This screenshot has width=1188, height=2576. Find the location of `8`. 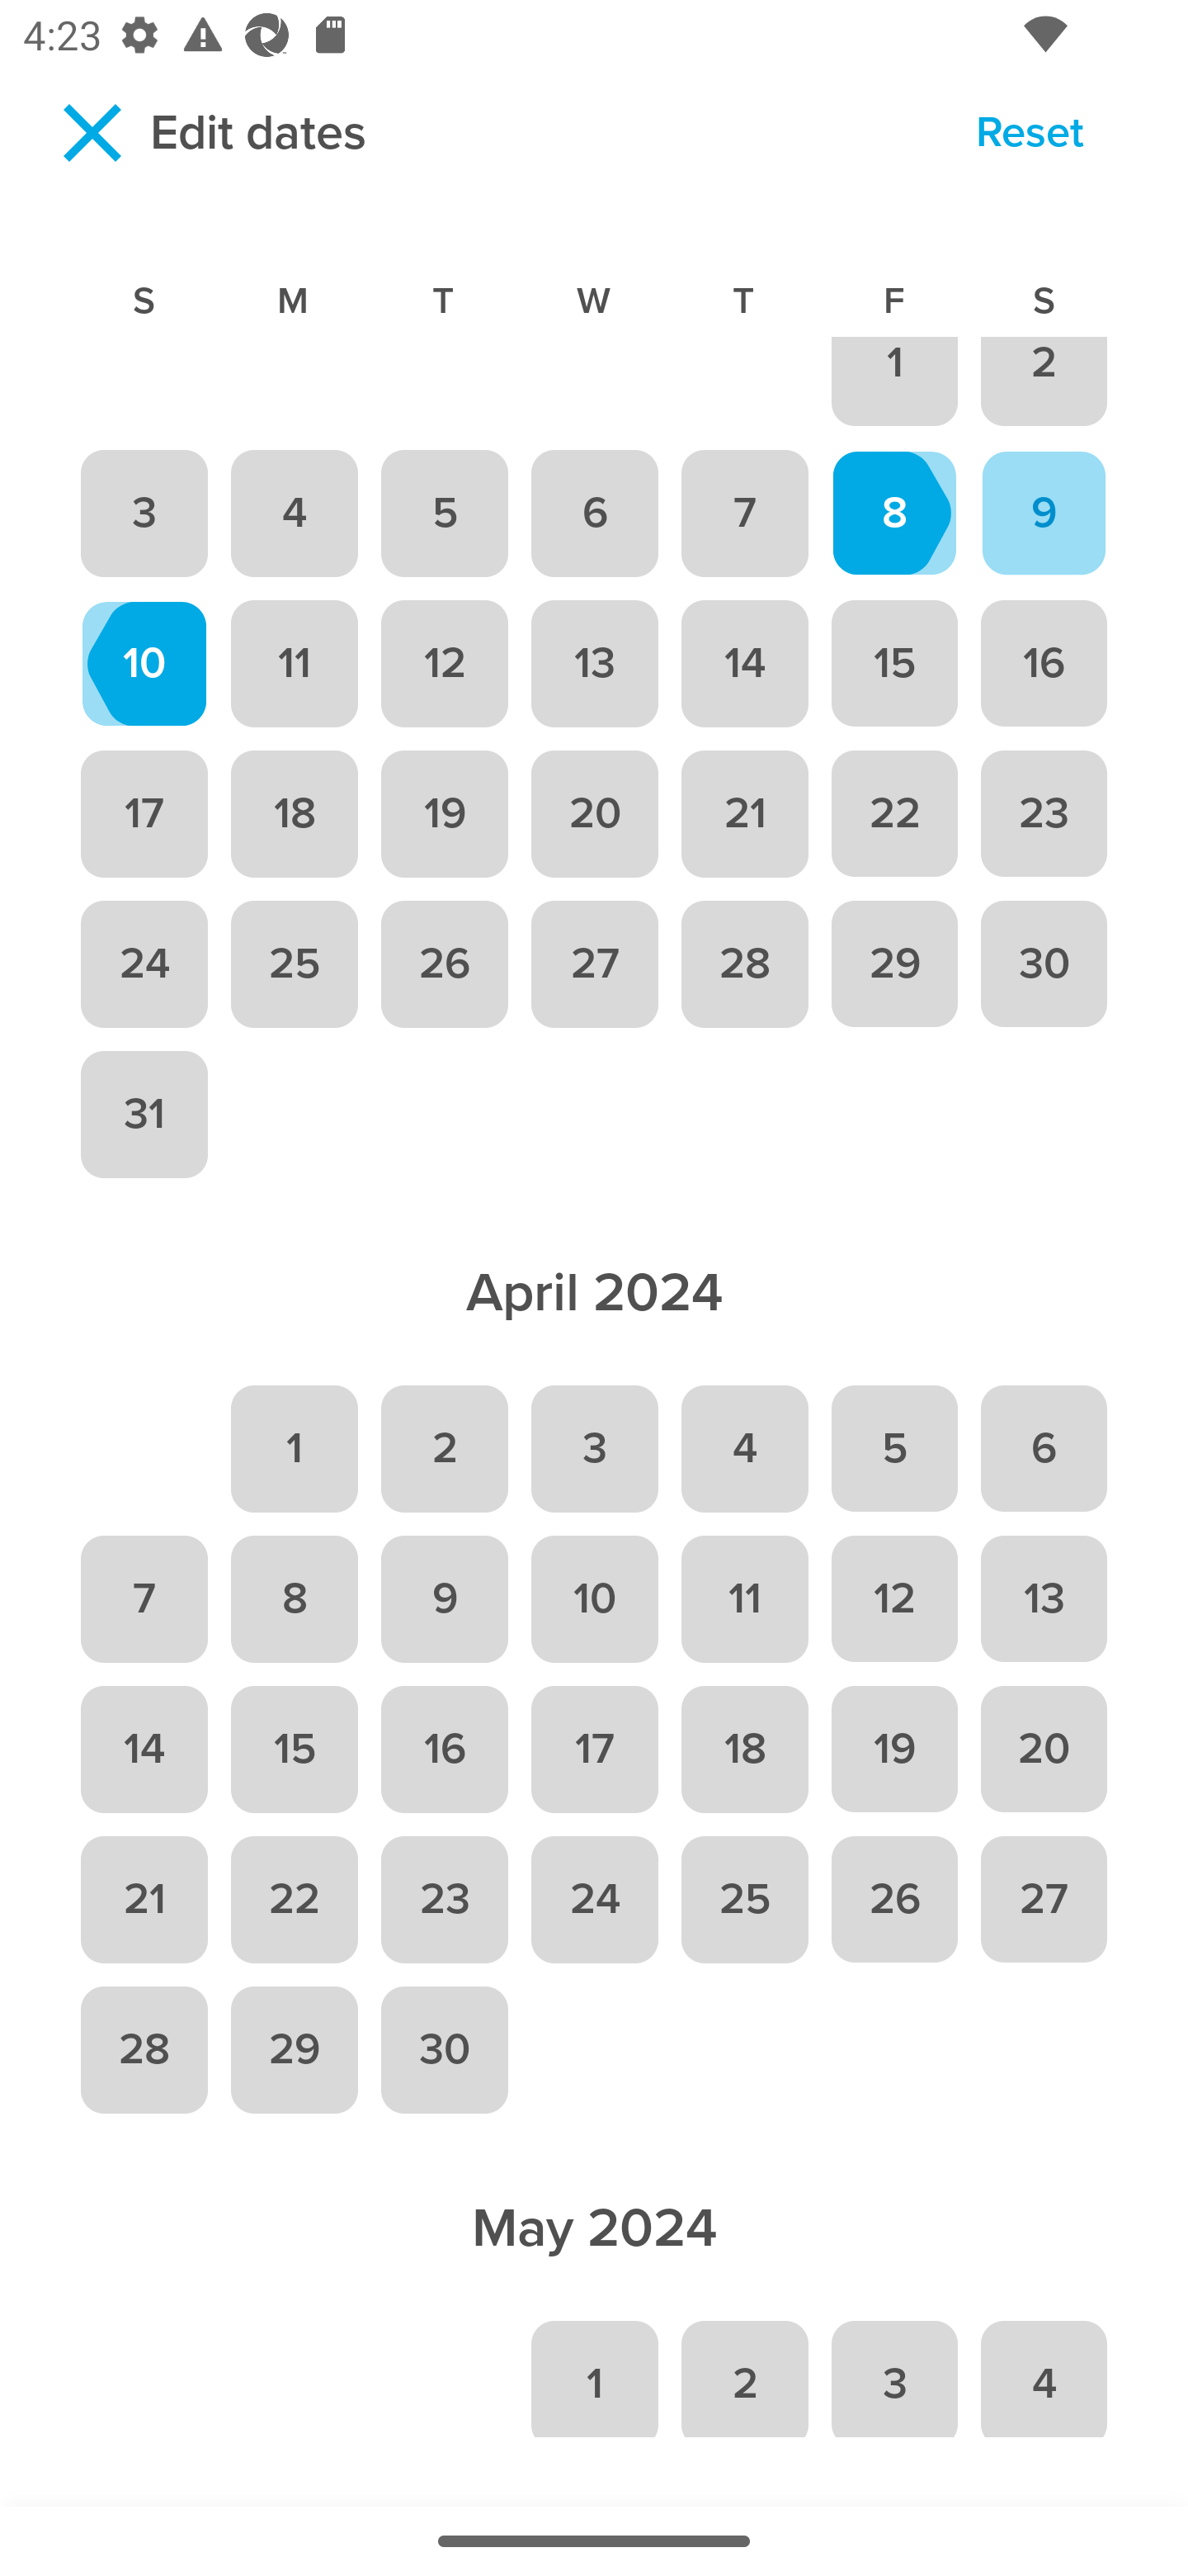

8 is located at coordinates (894, 512).